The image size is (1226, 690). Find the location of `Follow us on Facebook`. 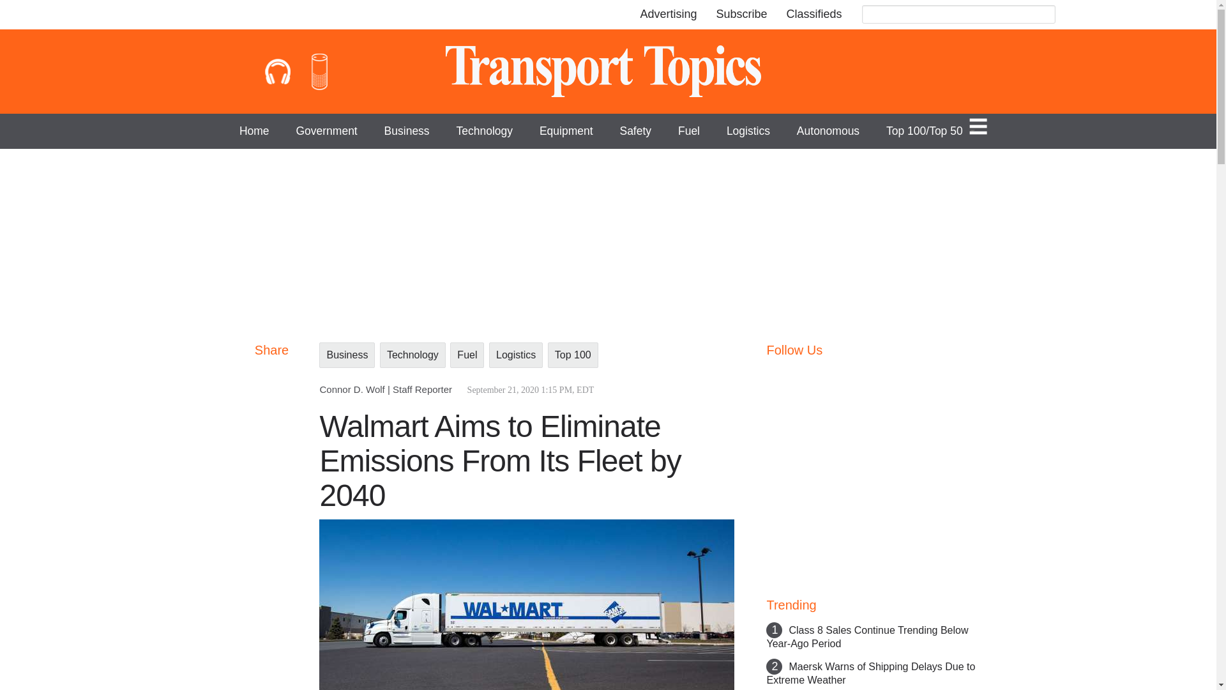

Follow us on Facebook is located at coordinates (770, 376).